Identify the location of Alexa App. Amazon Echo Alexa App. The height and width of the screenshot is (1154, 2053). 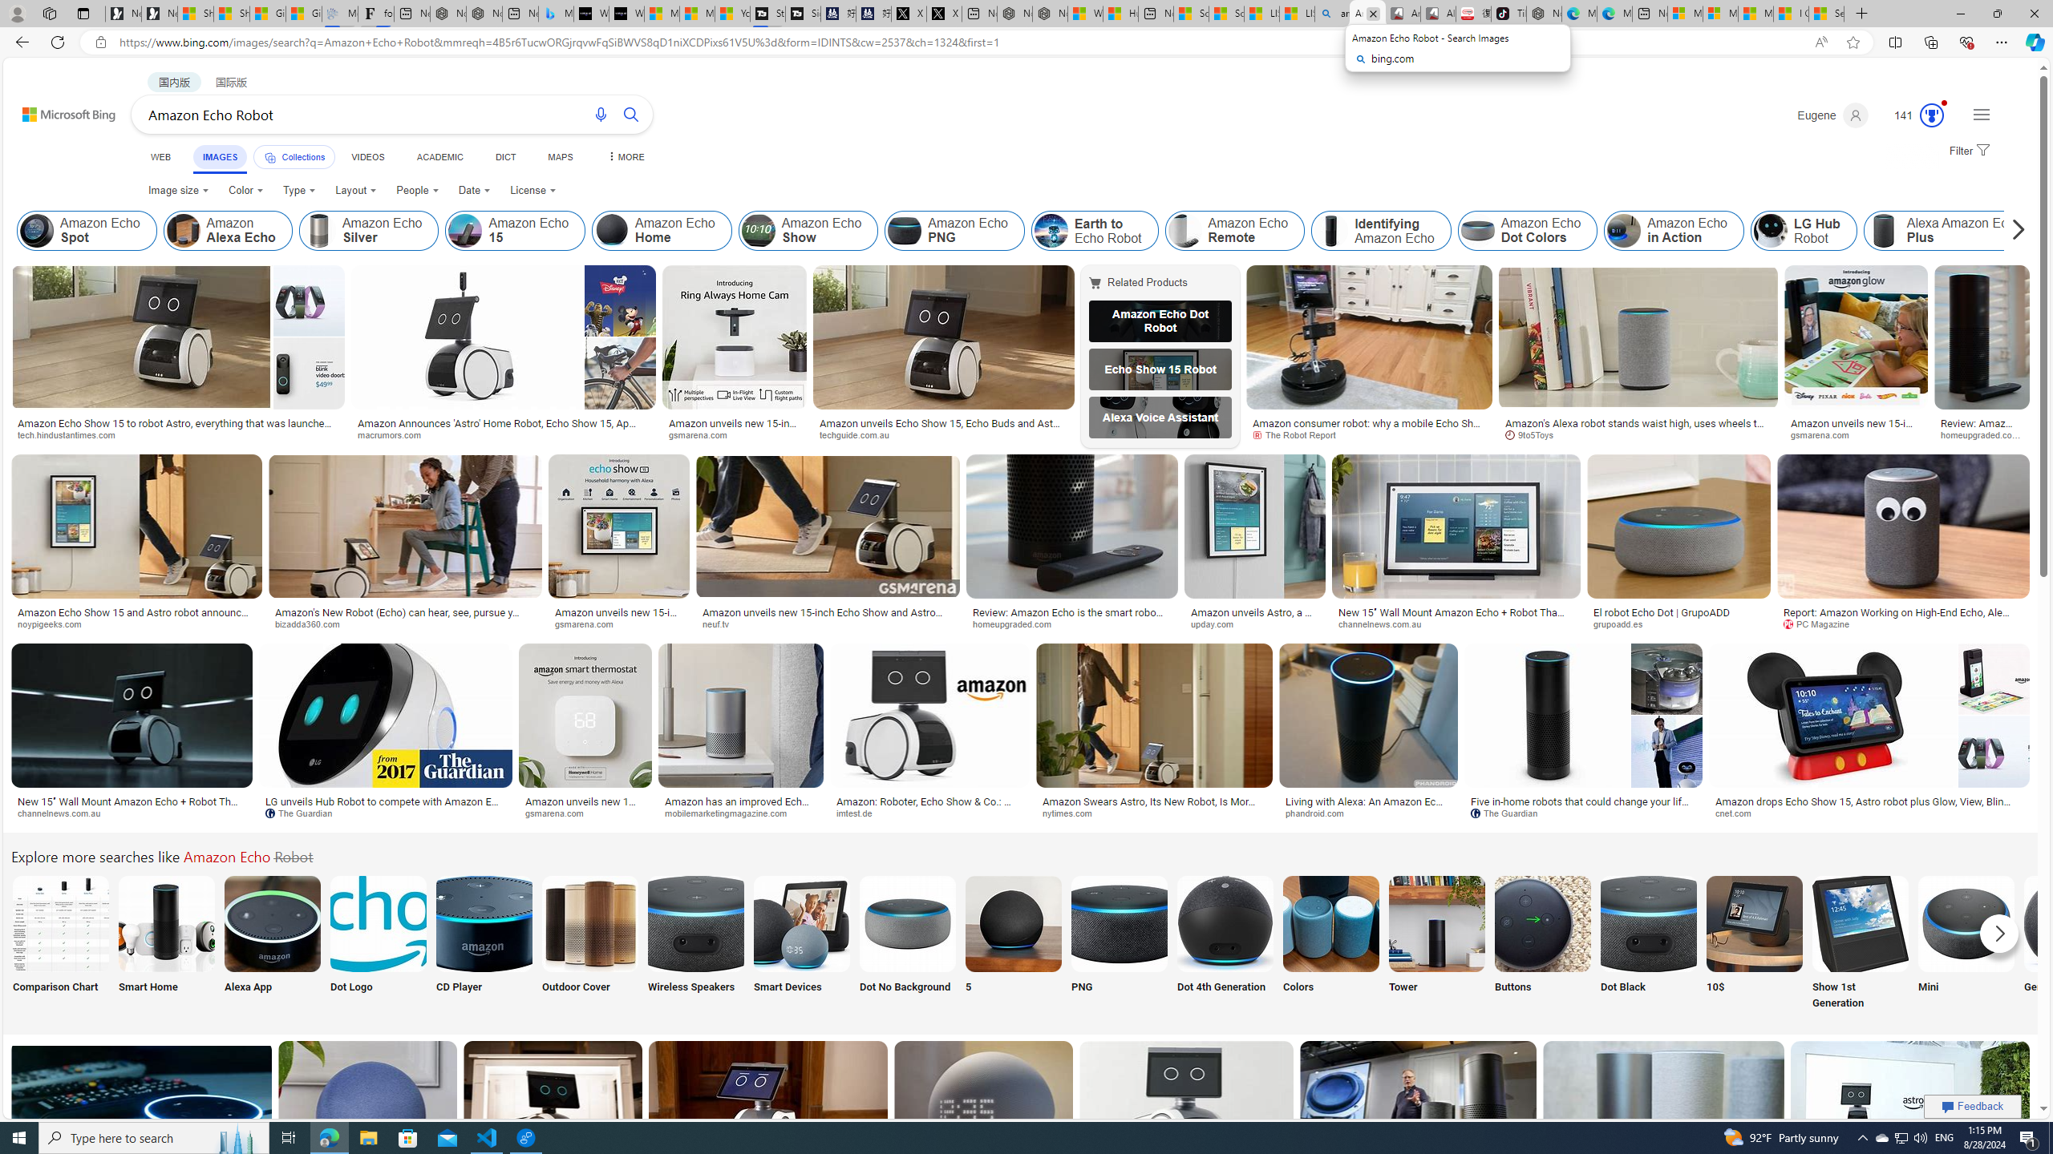
(272, 944).